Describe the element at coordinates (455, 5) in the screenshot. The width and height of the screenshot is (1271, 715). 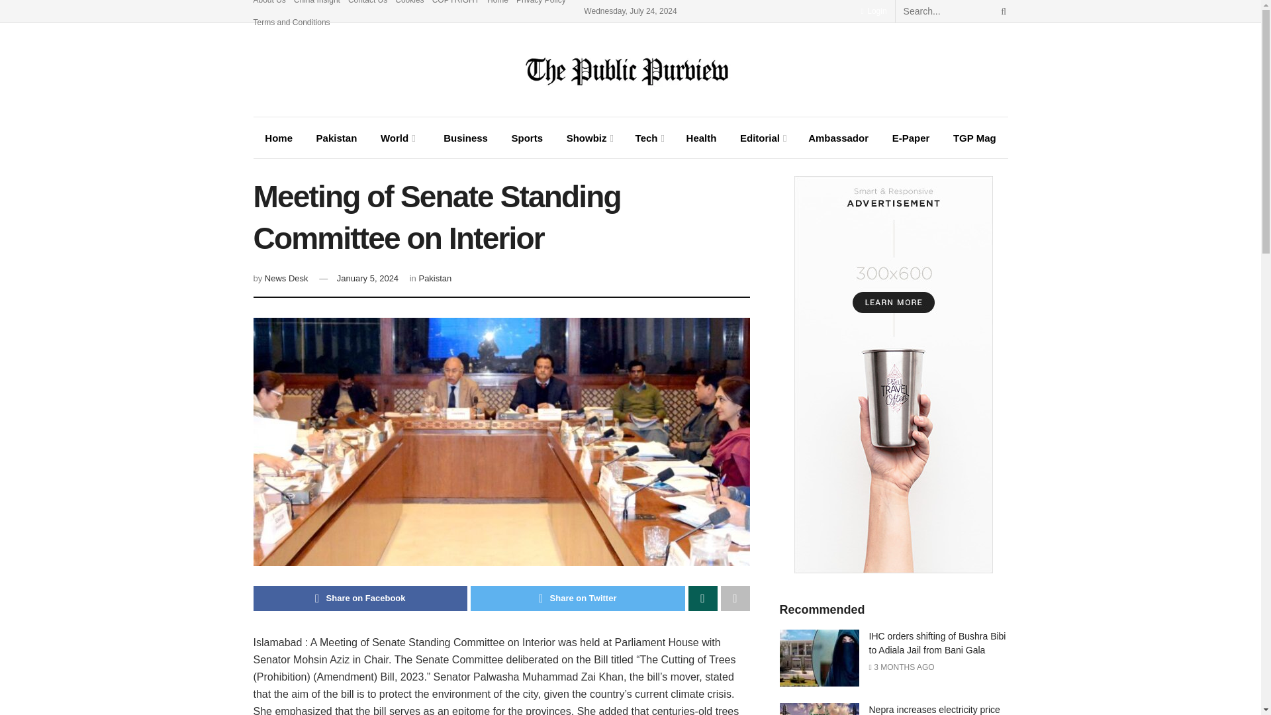
I see `COPYRIGHT` at that location.